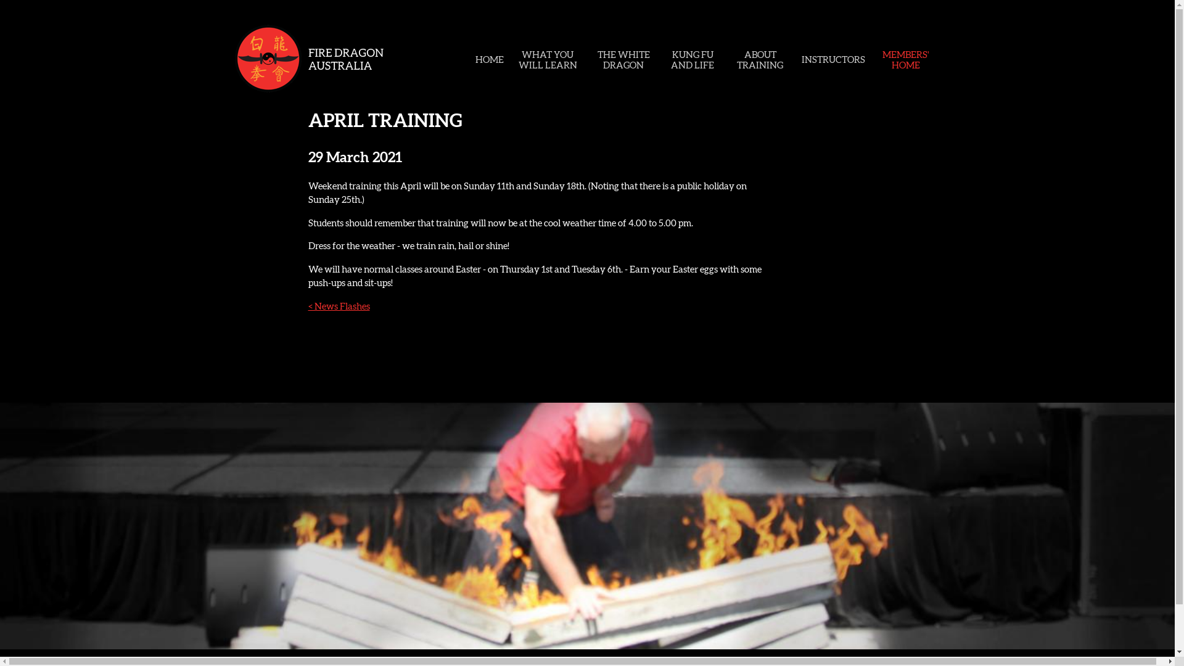 The image size is (1184, 666). I want to click on ABOUT TRAINING, so click(760, 60).